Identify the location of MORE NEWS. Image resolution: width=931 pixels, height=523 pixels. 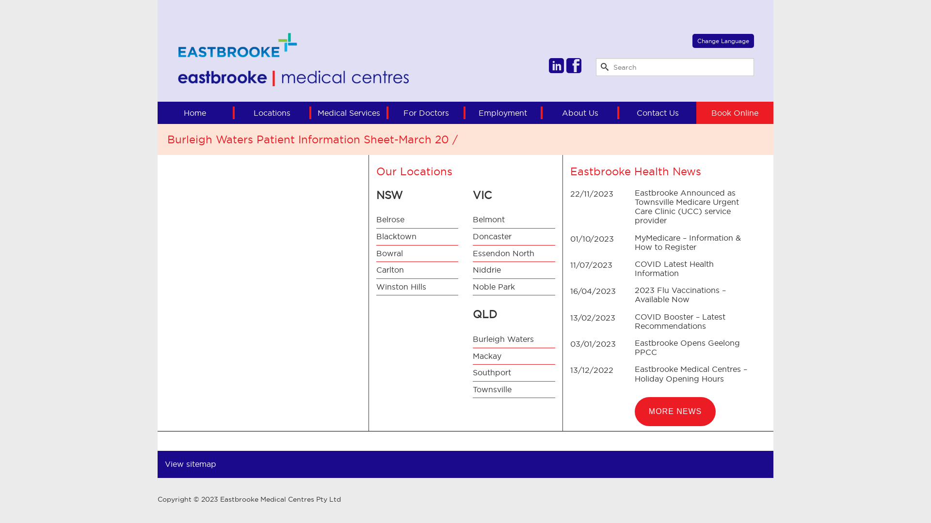
(675, 412).